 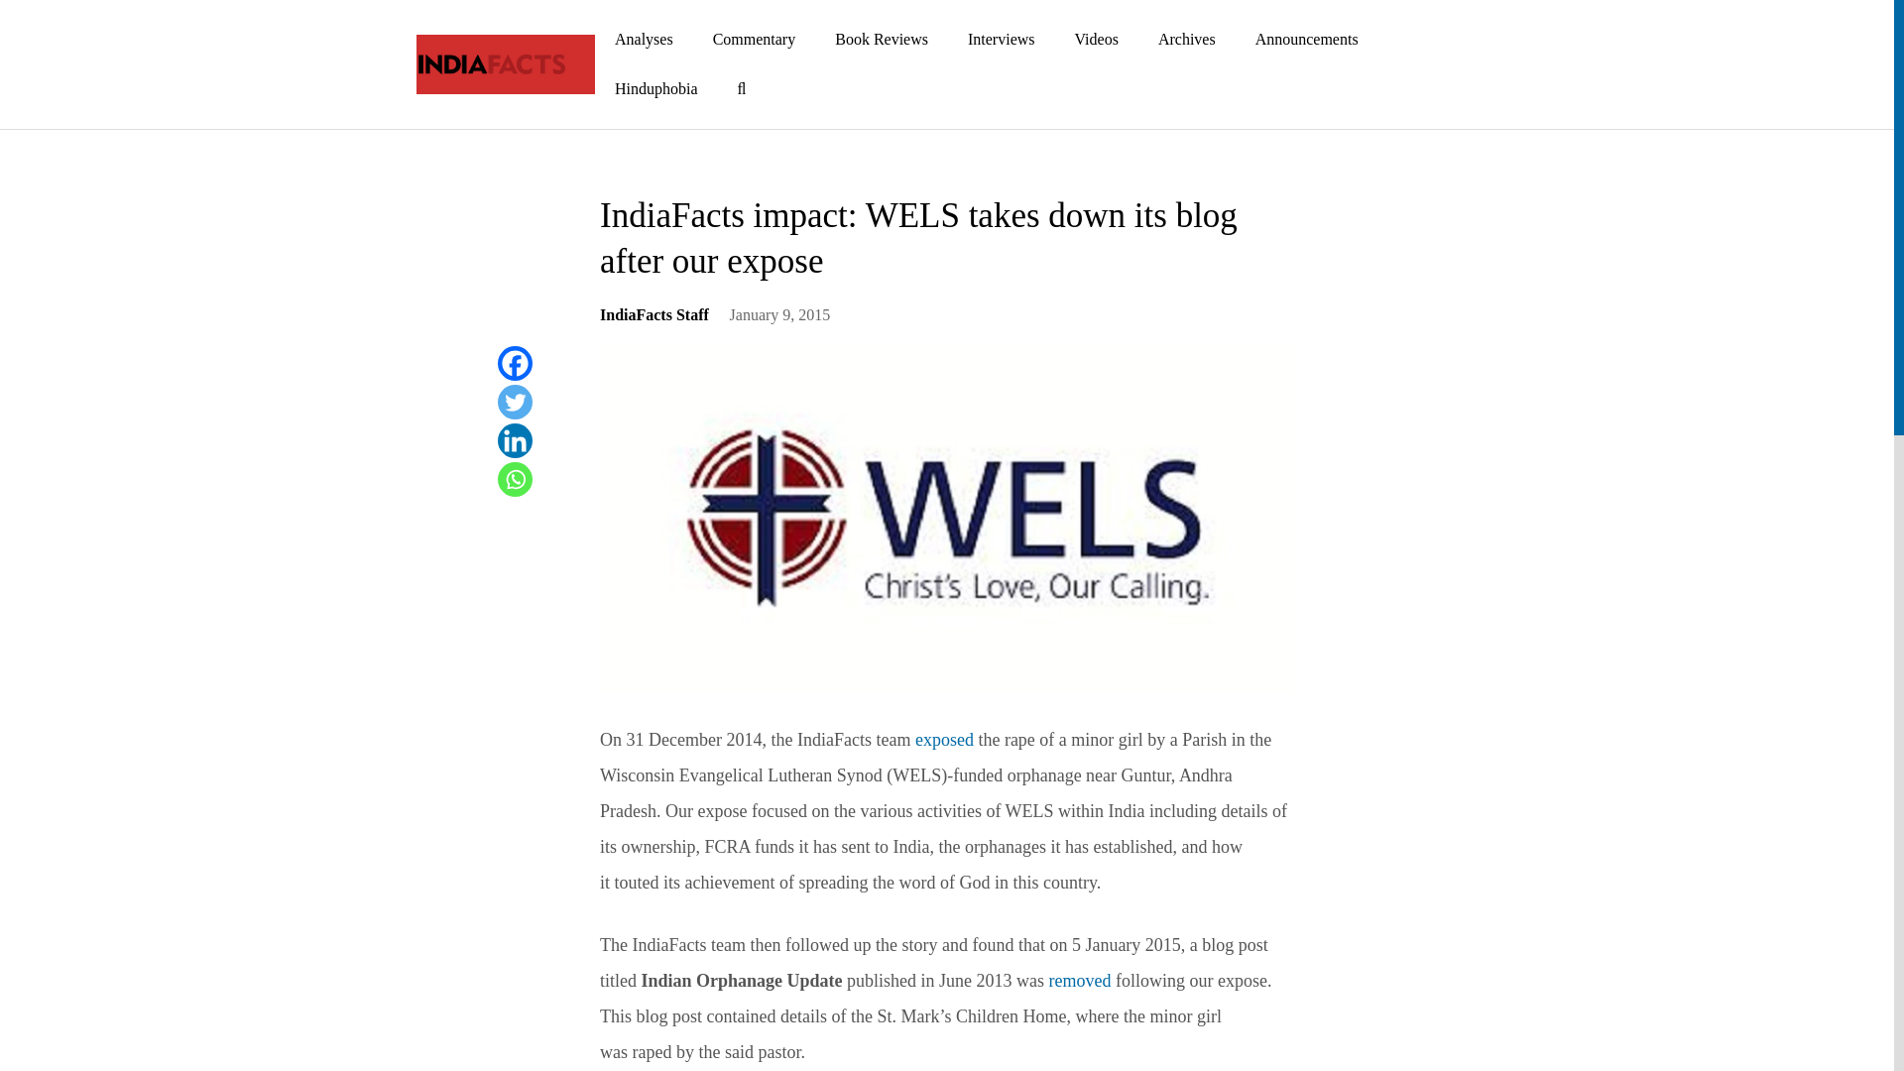 I want to click on IndiaFacts Staff, so click(x=654, y=322).